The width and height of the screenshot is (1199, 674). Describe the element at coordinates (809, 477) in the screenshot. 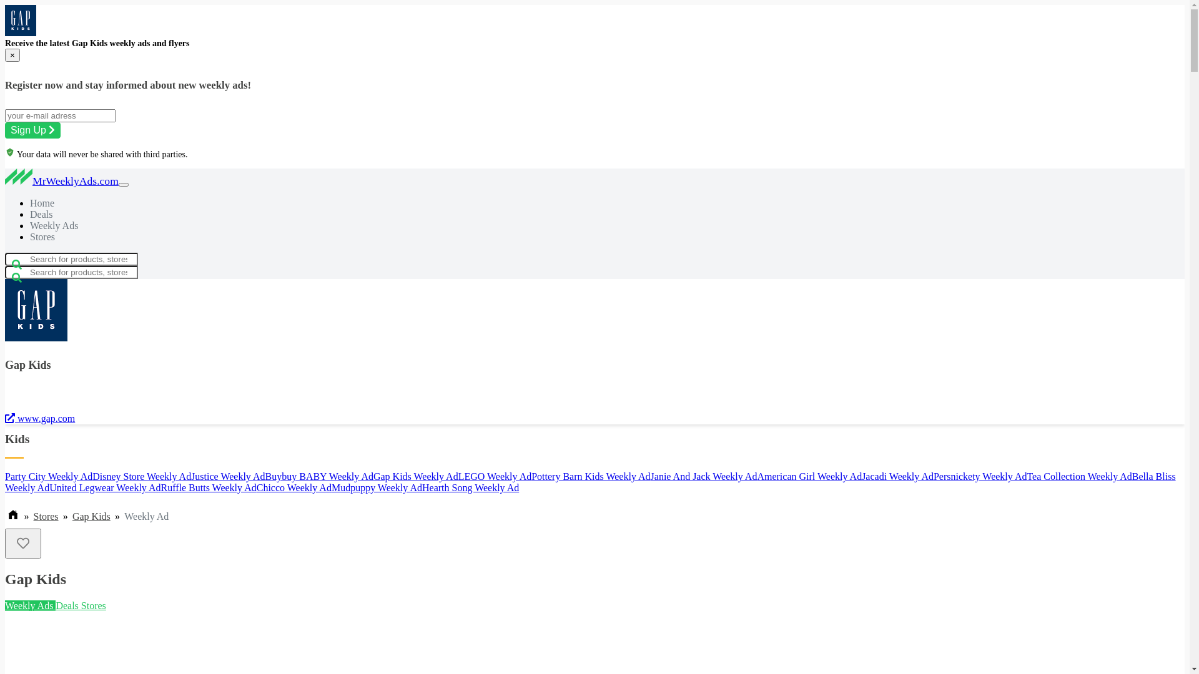

I see `American Girl Weekly Ad` at that location.